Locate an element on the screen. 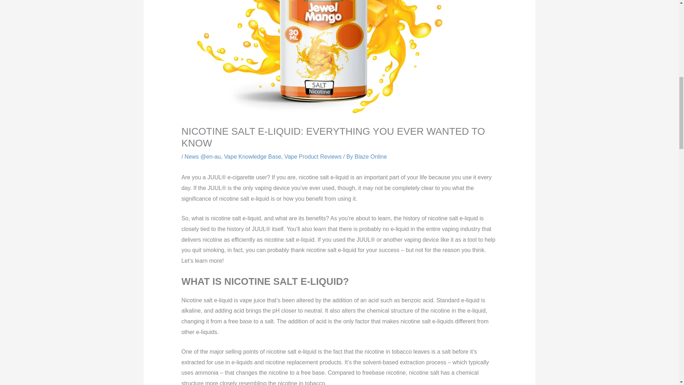 The width and height of the screenshot is (684, 385). View all posts by Blaze Online is located at coordinates (370, 156).